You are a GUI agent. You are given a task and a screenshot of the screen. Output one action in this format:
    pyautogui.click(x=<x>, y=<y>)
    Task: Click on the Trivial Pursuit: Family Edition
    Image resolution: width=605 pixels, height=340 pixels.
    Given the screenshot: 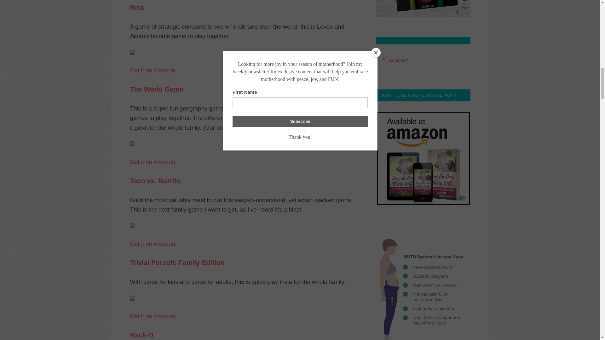 What is the action you would take?
    pyautogui.click(x=177, y=263)
    